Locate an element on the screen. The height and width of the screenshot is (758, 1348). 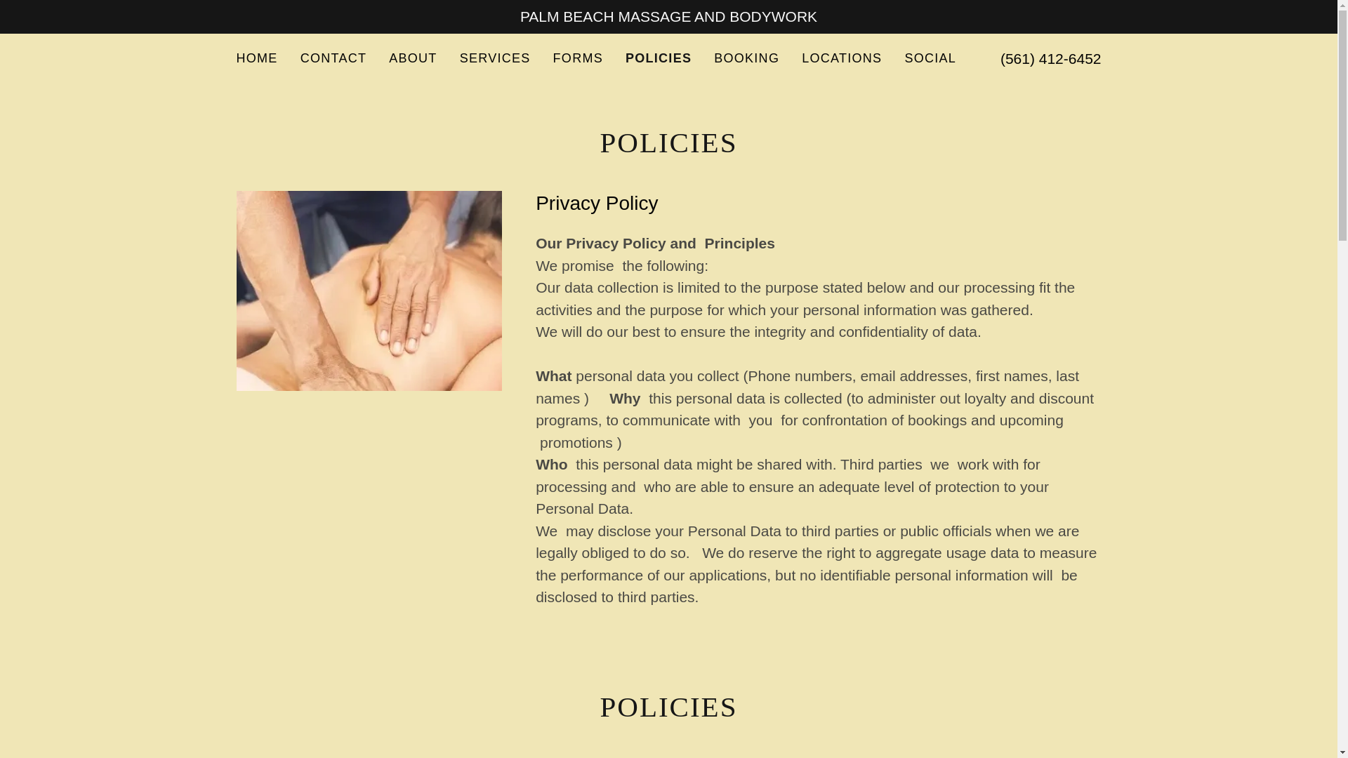
BOOKING is located at coordinates (746, 58).